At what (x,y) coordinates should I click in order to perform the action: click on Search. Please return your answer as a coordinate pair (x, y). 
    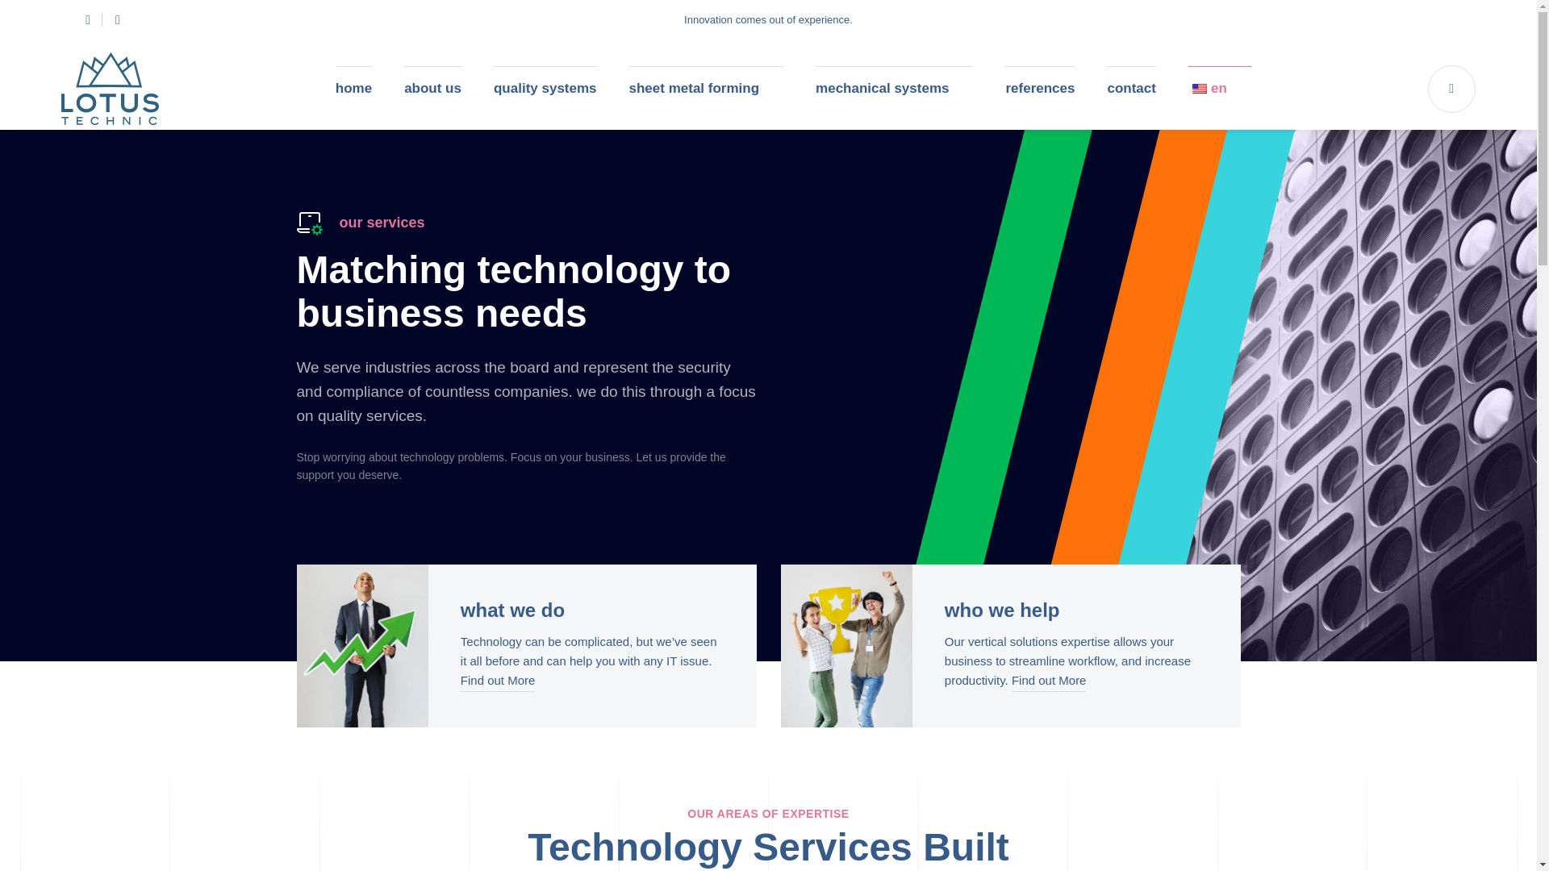
    Looking at the image, I should click on (1452, 89).